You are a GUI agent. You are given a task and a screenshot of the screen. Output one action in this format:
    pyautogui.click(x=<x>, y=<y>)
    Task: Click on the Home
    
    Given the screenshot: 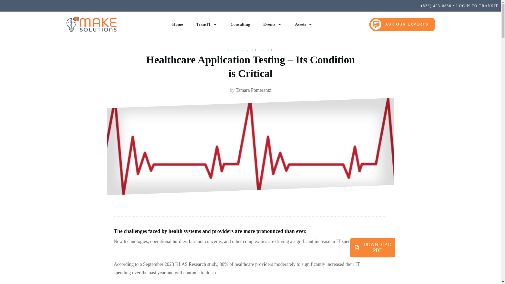 What is the action you would take?
    pyautogui.click(x=177, y=24)
    